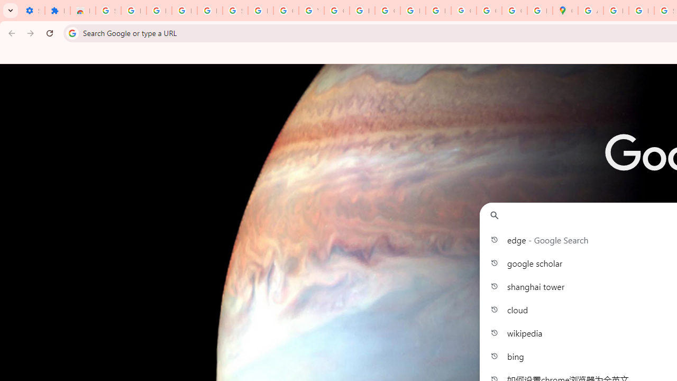 This screenshot has height=381, width=677. Describe the element at coordinates (159, 11) in the screenshot. I see `Delete photos & videos - Computer - Google Photos Help` at that location.